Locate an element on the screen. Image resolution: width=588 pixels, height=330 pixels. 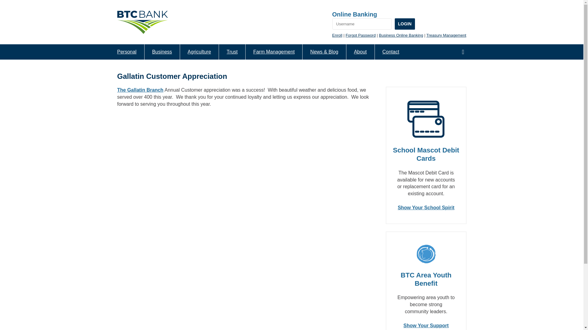
Business Online Banking is located at coordinates (401, 35).